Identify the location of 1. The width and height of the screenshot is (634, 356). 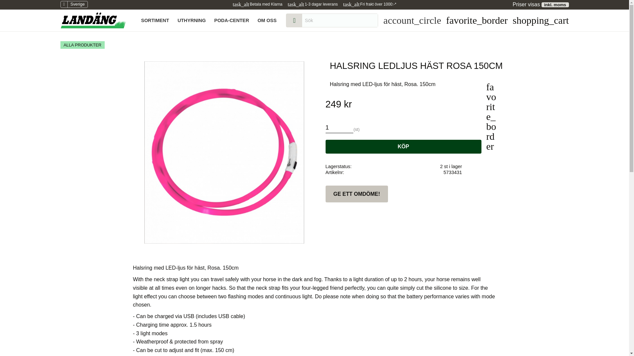
(339, 126).